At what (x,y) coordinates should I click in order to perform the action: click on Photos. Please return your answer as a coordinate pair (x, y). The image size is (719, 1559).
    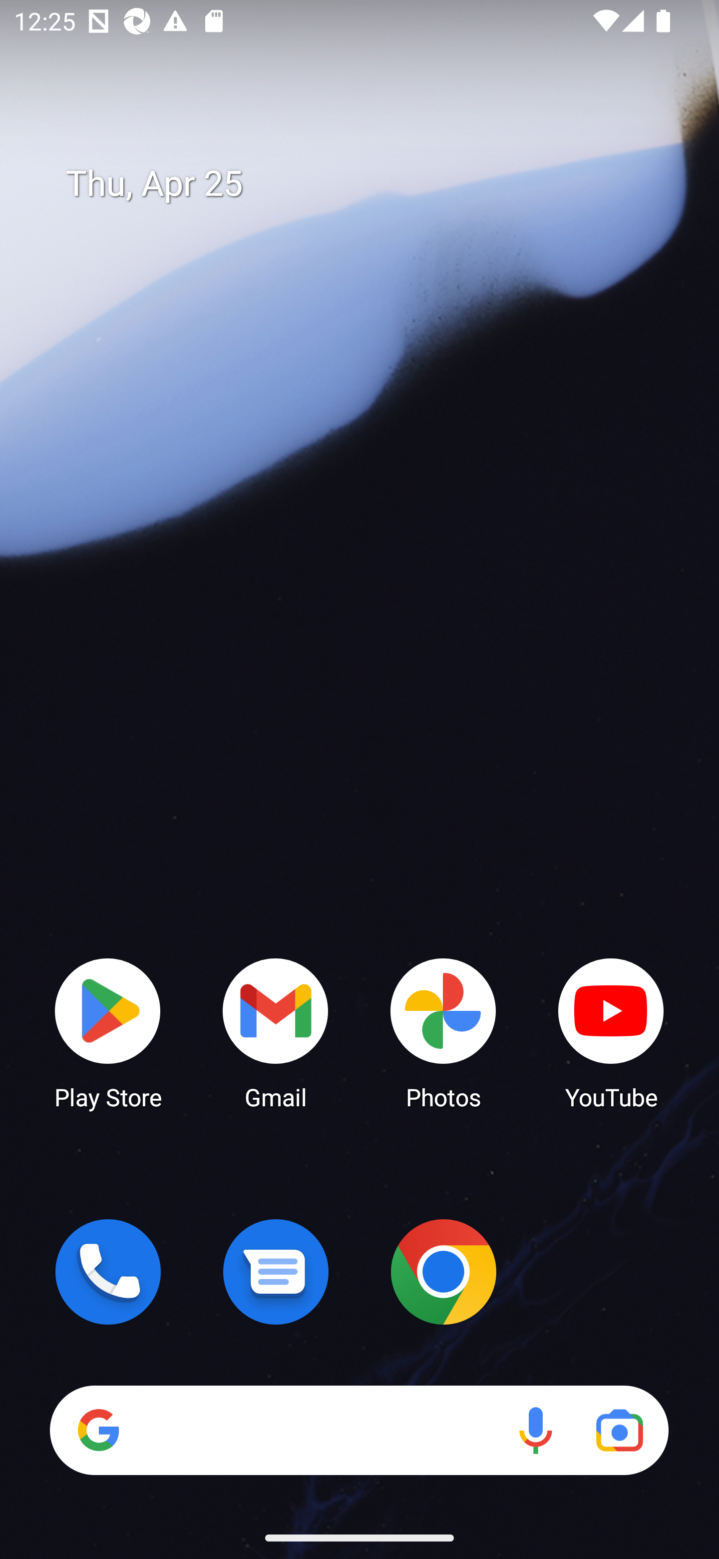
    Looking at the image, I should click on (443, 1032).